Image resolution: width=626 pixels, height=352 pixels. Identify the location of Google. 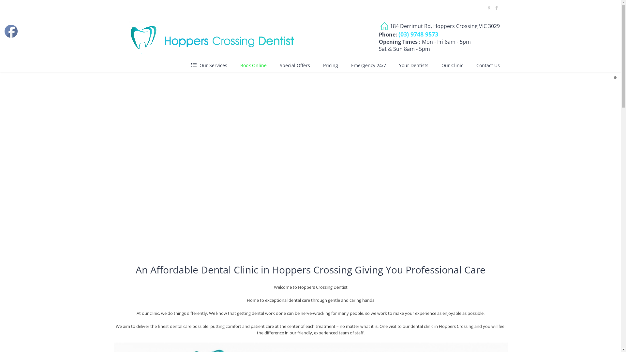
(489, 8).